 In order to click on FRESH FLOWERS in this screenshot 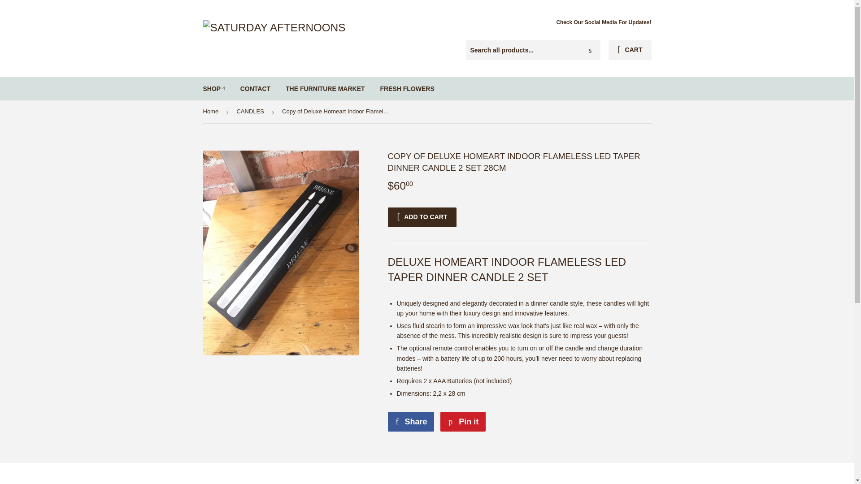, I will do `click(326, 88)`.